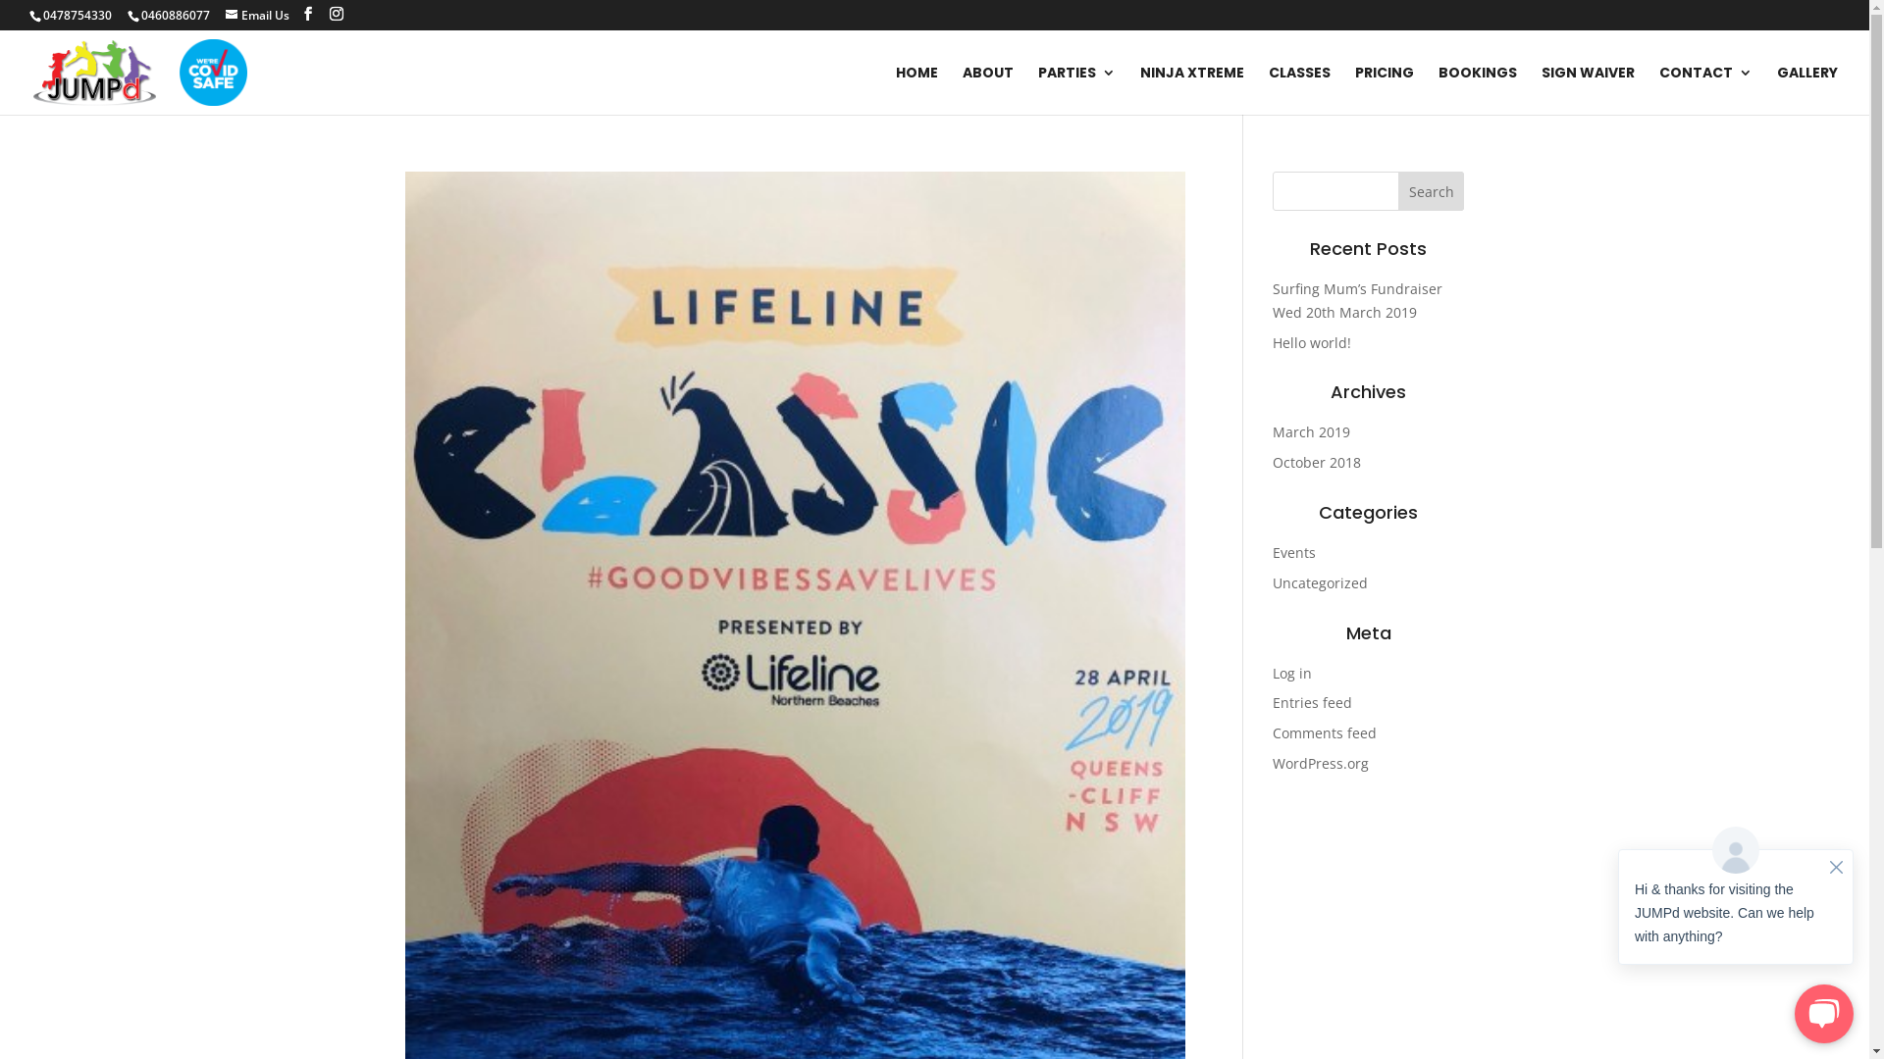 The width and height of the screenshot is (1884, 1059). What do you see at coordinates (1588, 90) in the screenshot?
I see `SIGN WAIVER` at bounding box center [1588, 90].